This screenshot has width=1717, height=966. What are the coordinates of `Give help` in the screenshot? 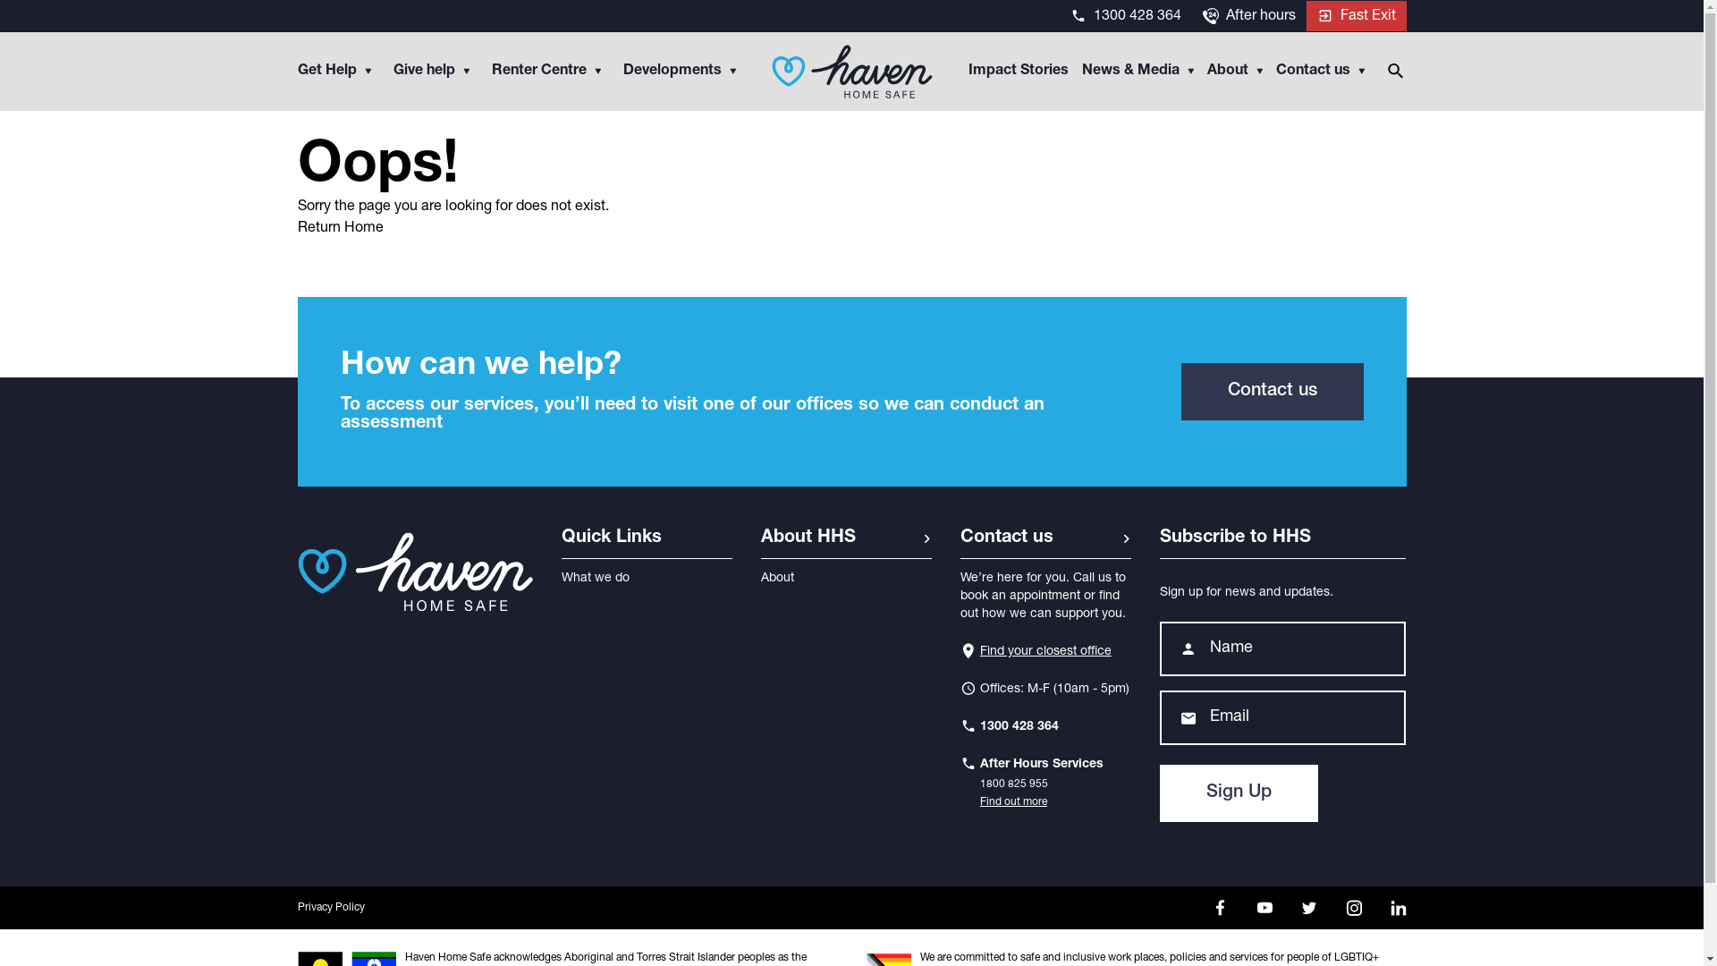 It's located at (431, 72).